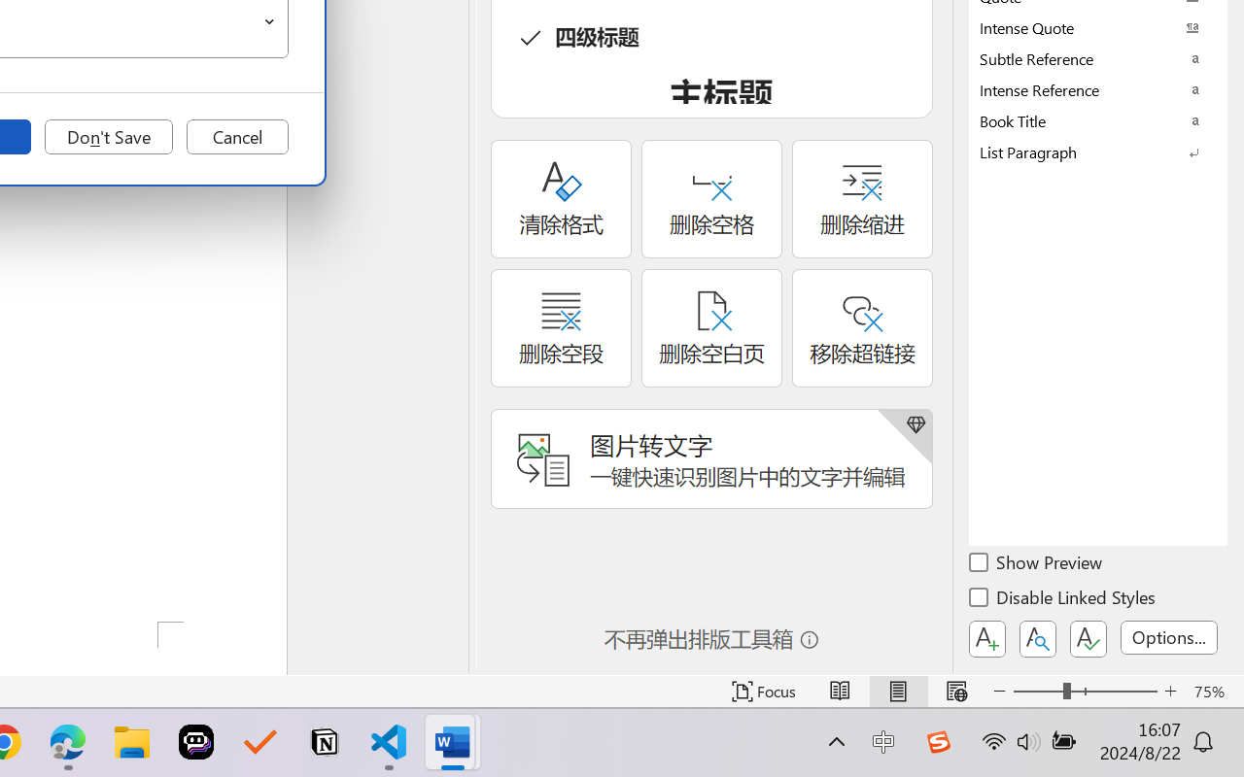 Image resolution: width=1244 pixels, height=777 pixels. I want to click on Intense Quote, so click(1098, 27).